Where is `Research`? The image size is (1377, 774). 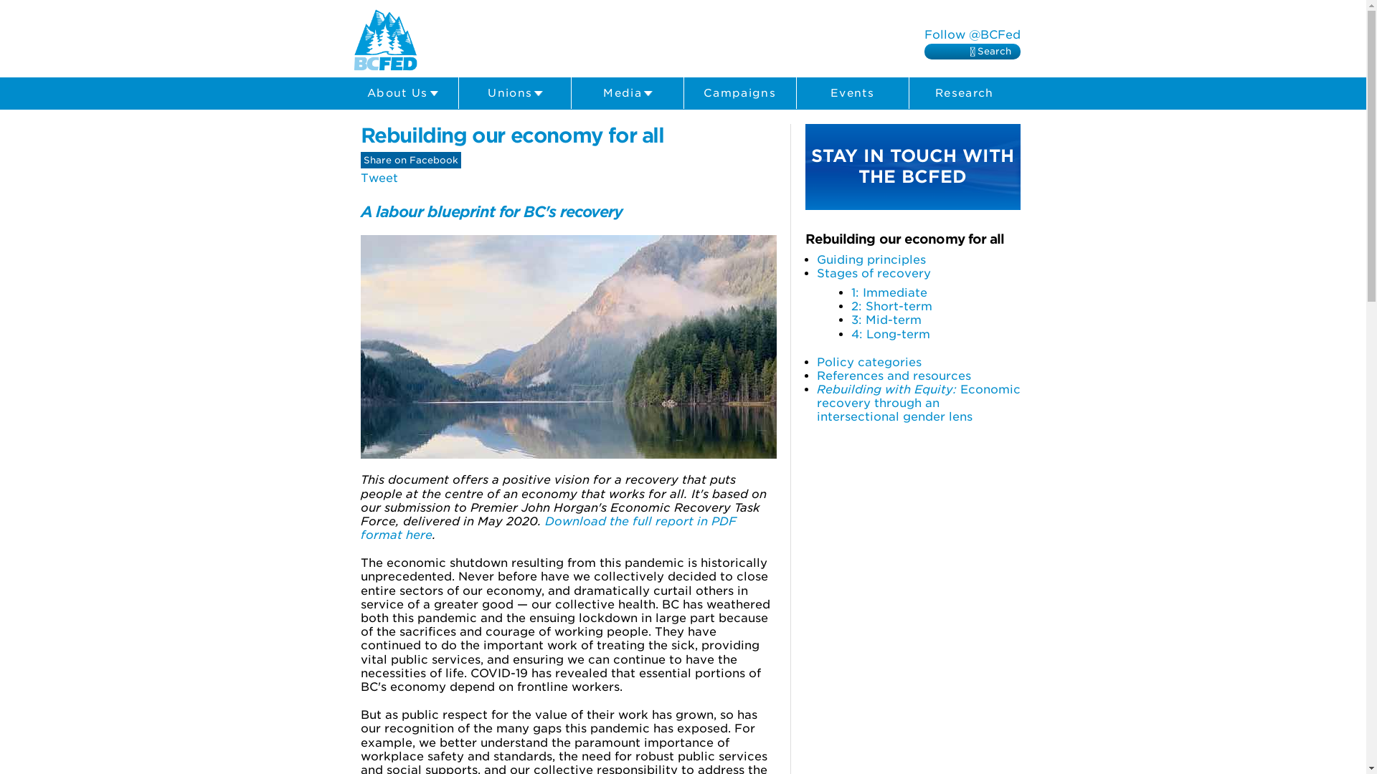
Research is located at coordinates (965, 93).